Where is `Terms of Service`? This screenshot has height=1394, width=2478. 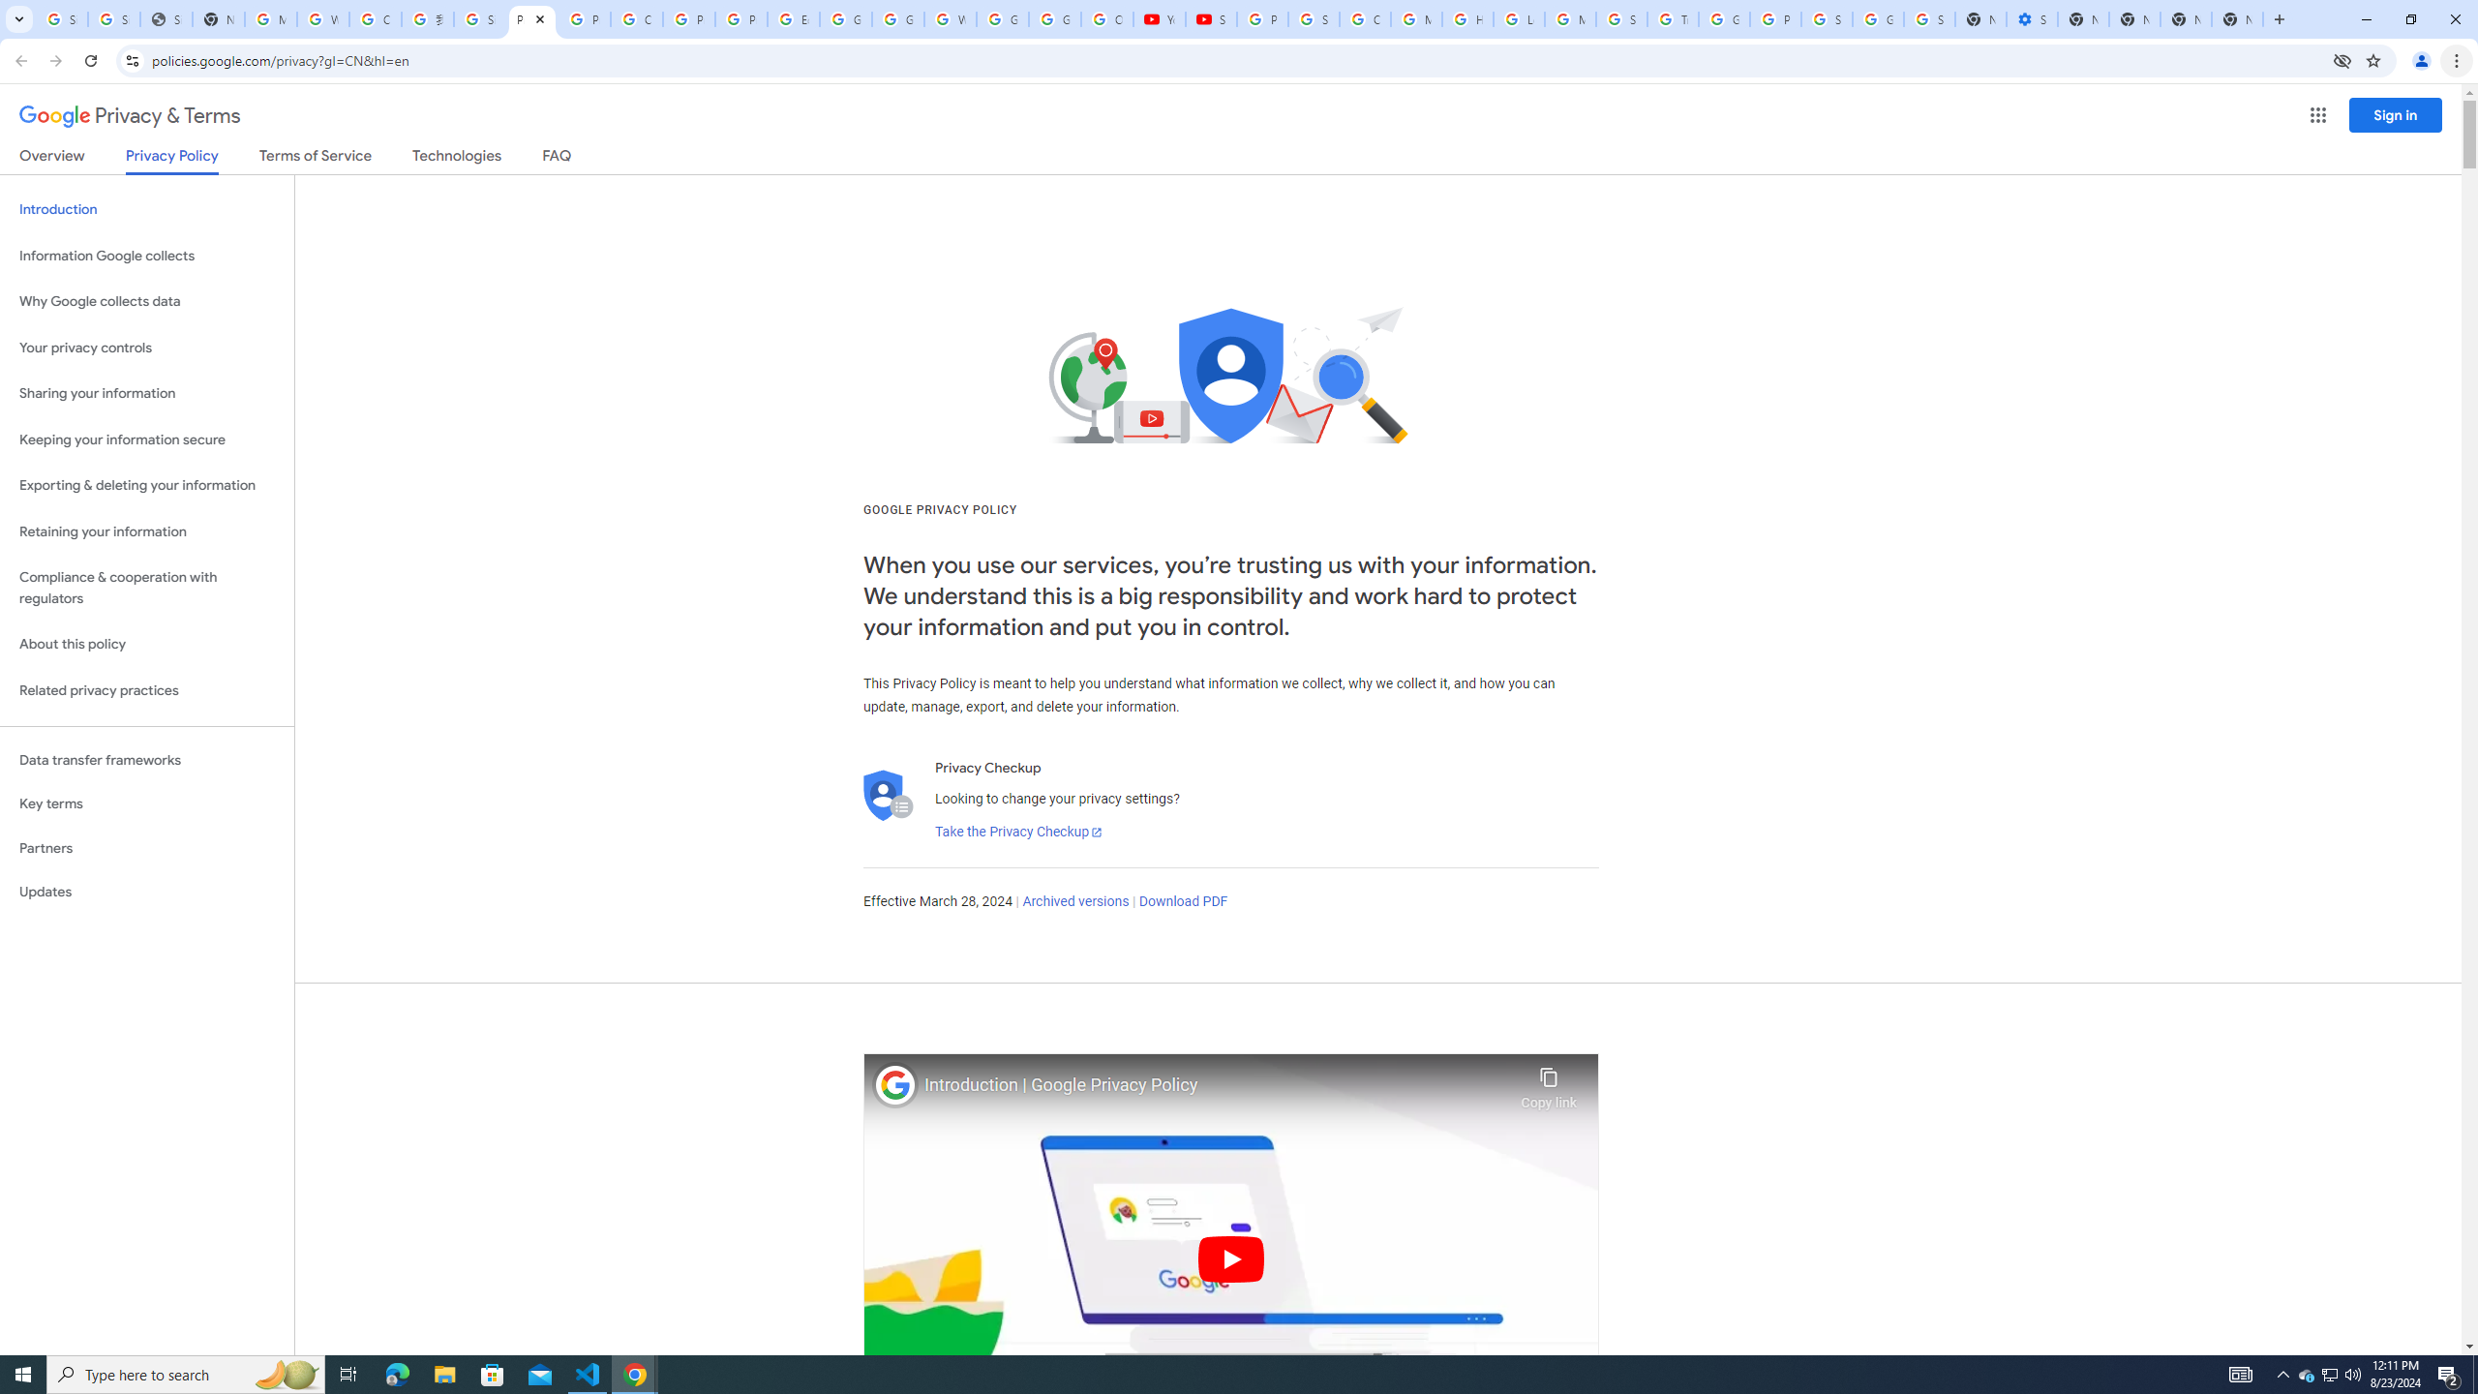
Terms of Service is located at coordinates (315, 159).